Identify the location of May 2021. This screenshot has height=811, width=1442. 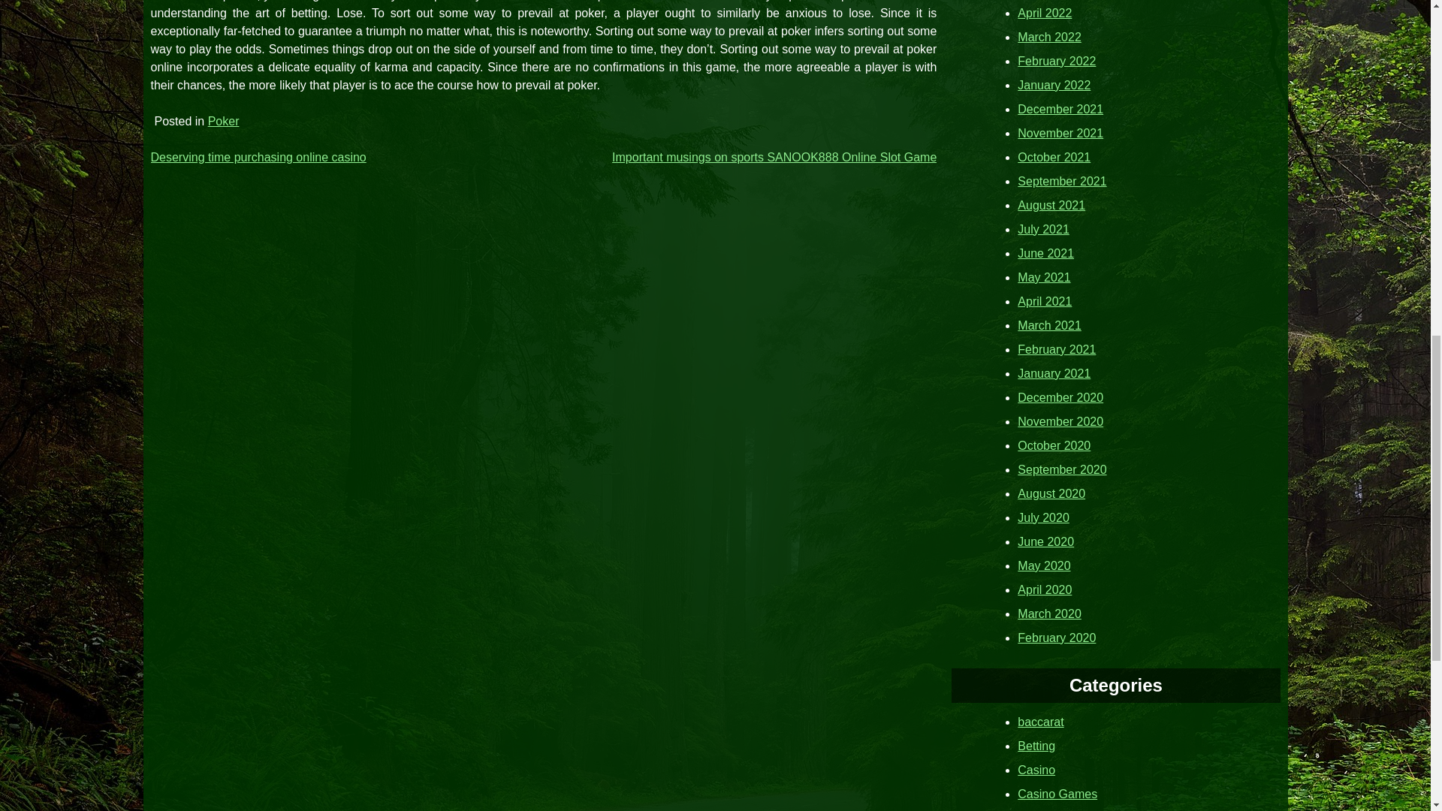
(1044, 276).